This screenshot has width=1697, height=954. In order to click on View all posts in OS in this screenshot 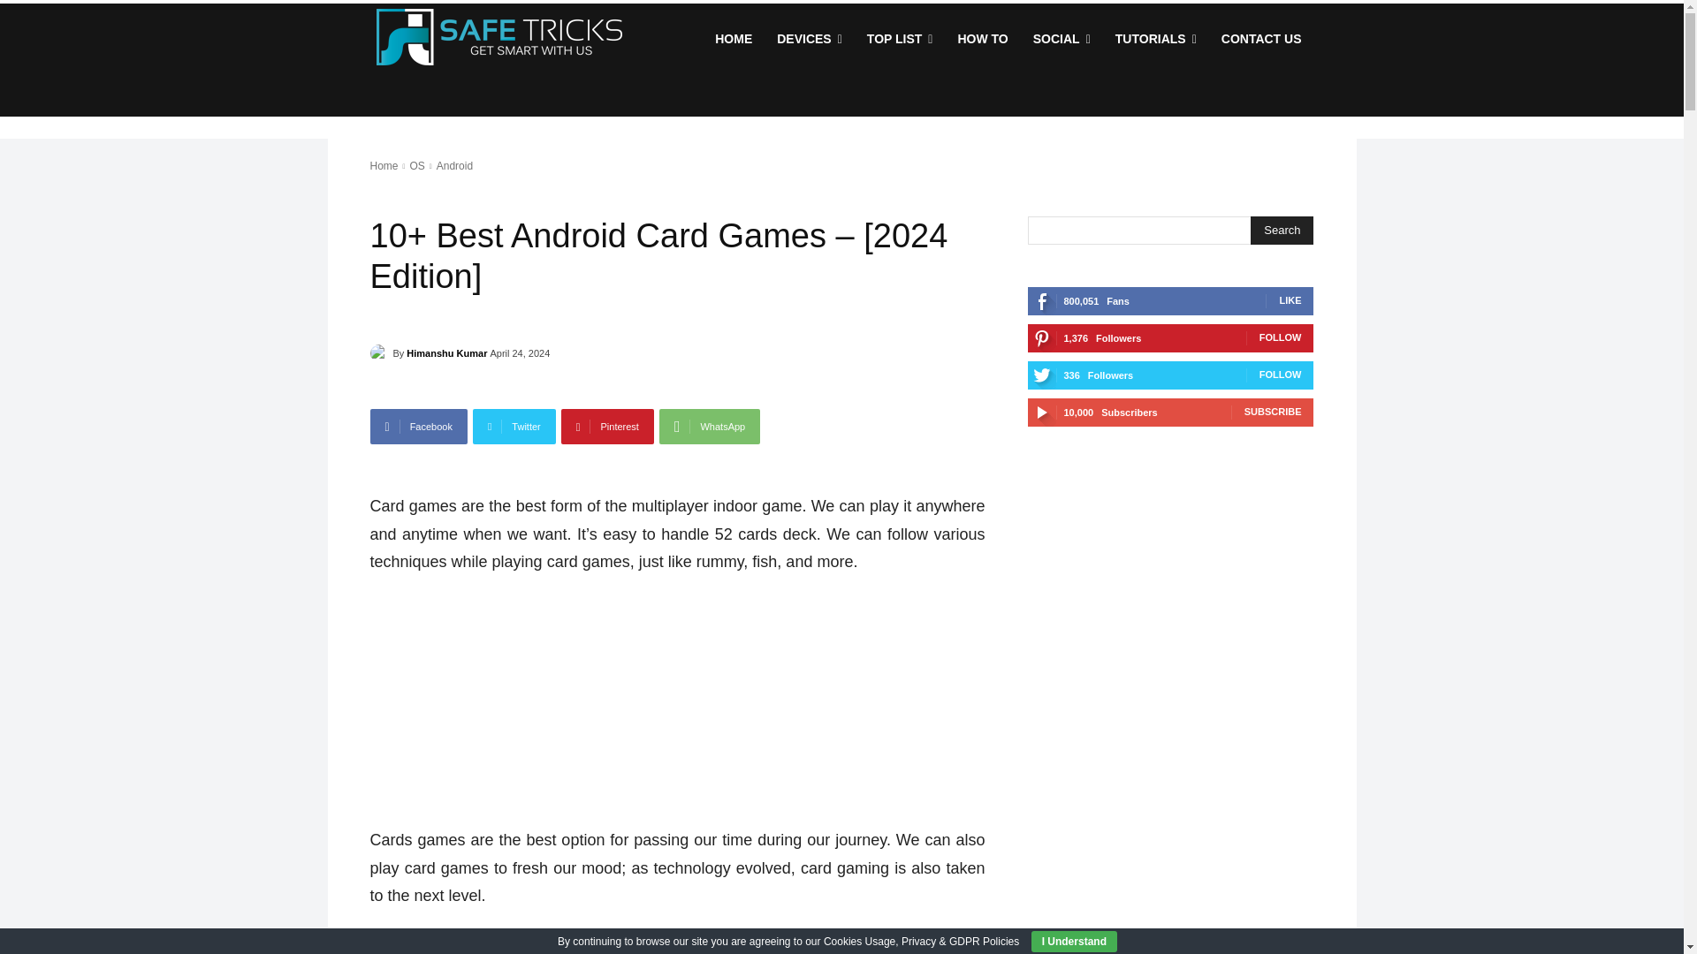, I will do `click(416, 166)`.